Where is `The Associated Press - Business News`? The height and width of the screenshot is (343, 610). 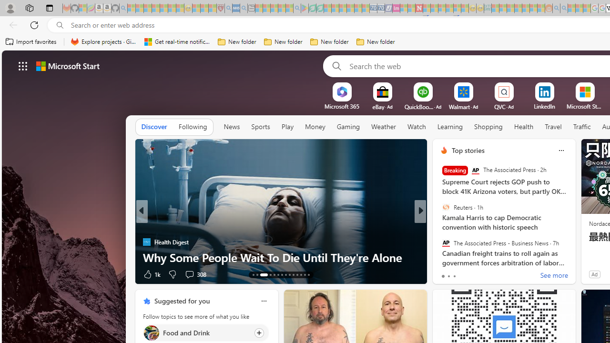
The Associated Press - Business News is located at coordinates (446, 242).